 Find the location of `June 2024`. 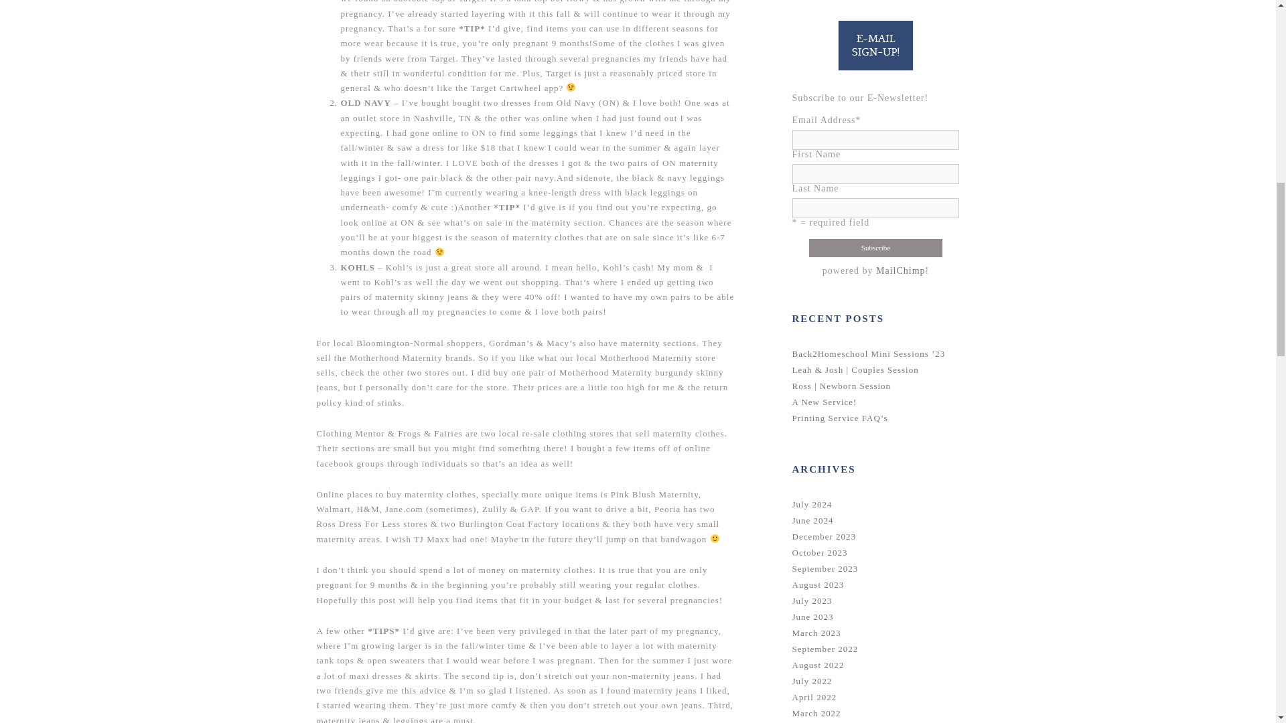

June 2024 is located at coordinates (812, 521).